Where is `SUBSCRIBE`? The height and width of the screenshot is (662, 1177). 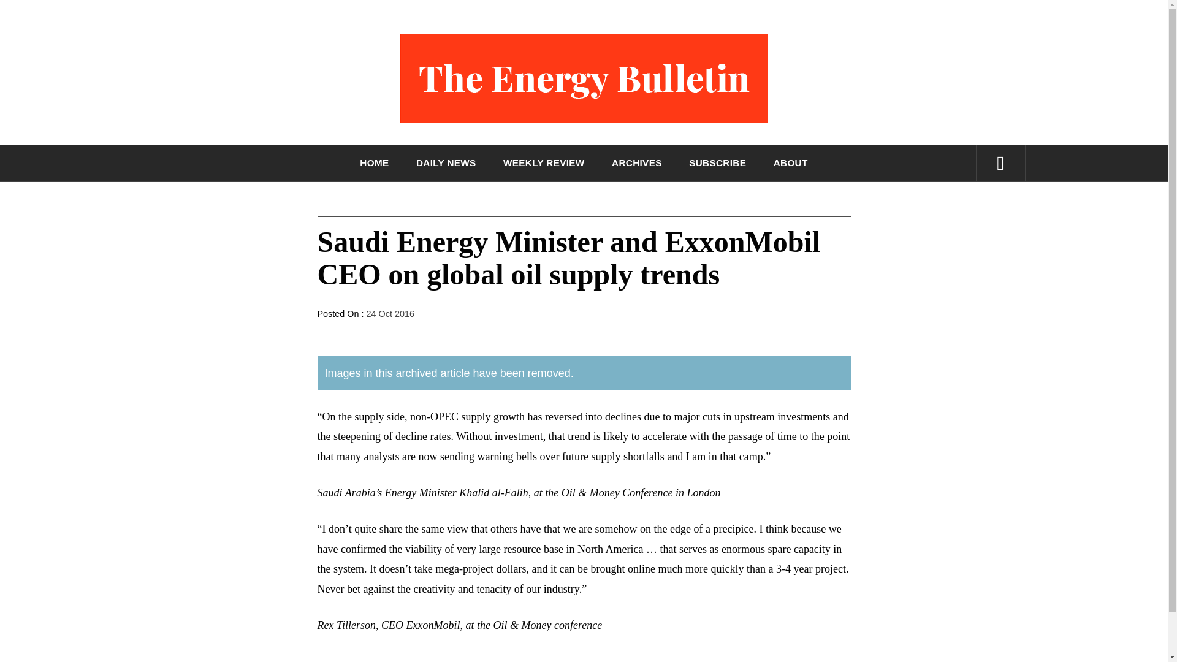
SUBSCRIBE is located at coordinates (717, 163).